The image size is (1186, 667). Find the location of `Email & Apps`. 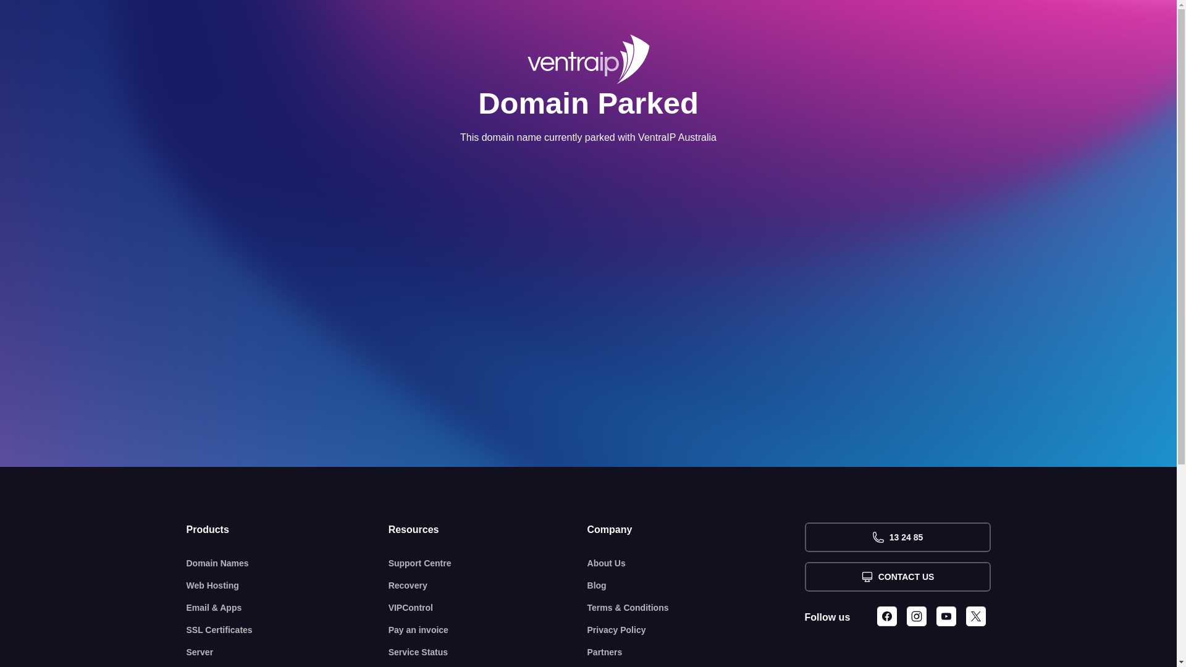

Email & Apps is located at coordinates (288, 608).